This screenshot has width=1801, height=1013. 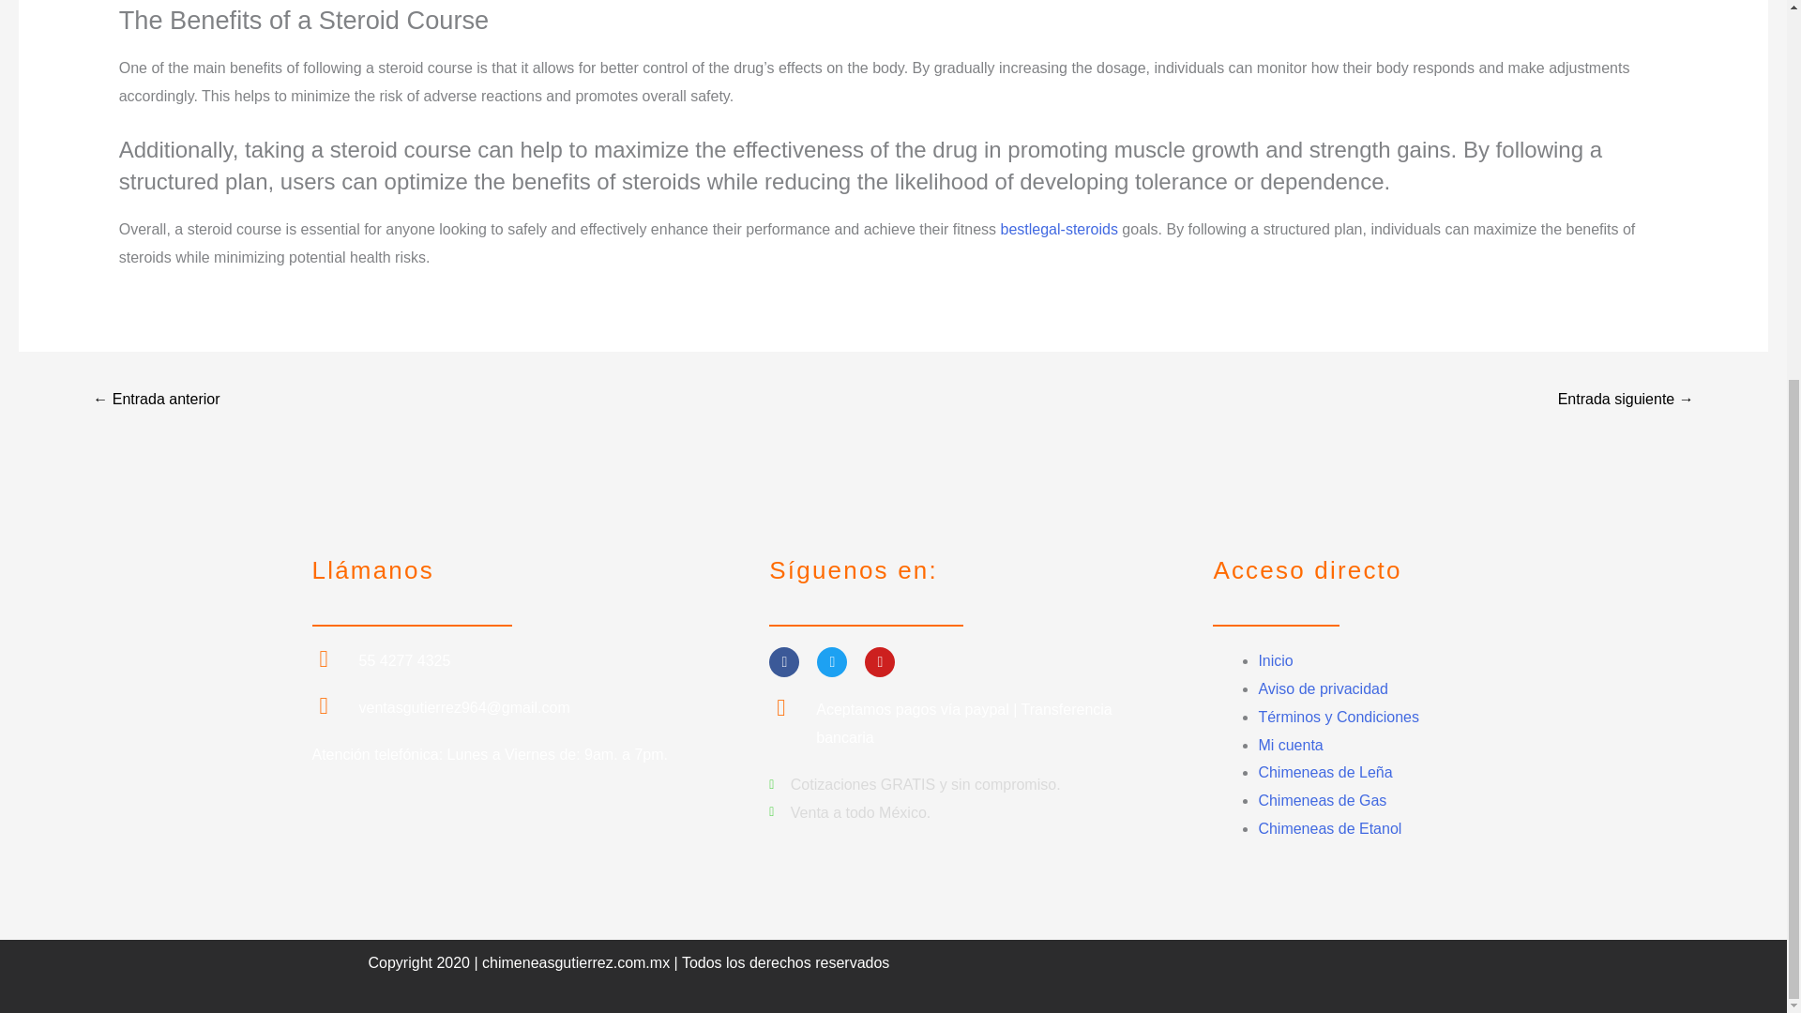 What do you see at coordinates (880, 662) in the screenshot?
I see `Youtube` at bounding box center [880, 662].